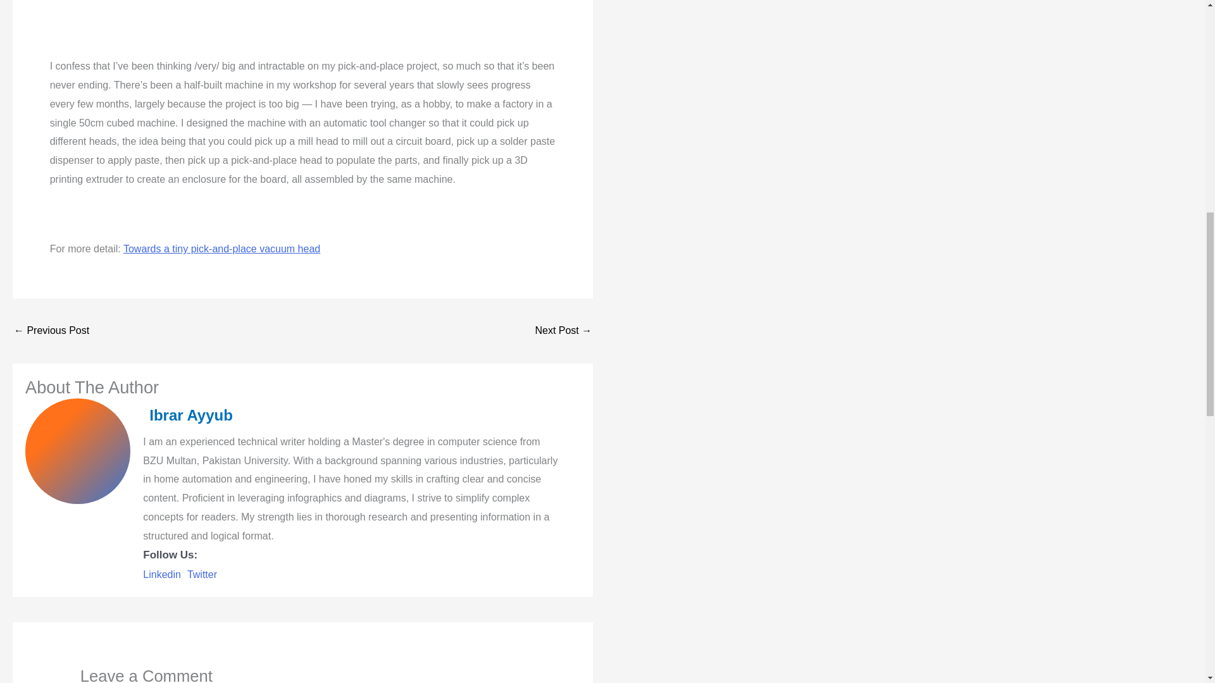 Image resolution: width=1215 pixels, height=683 pixels. What do you see at coordinates (221, 248) in the screenshot?
I see `Towards a tiny pick-and-place vacuum head` at bounding box center [221, 248].